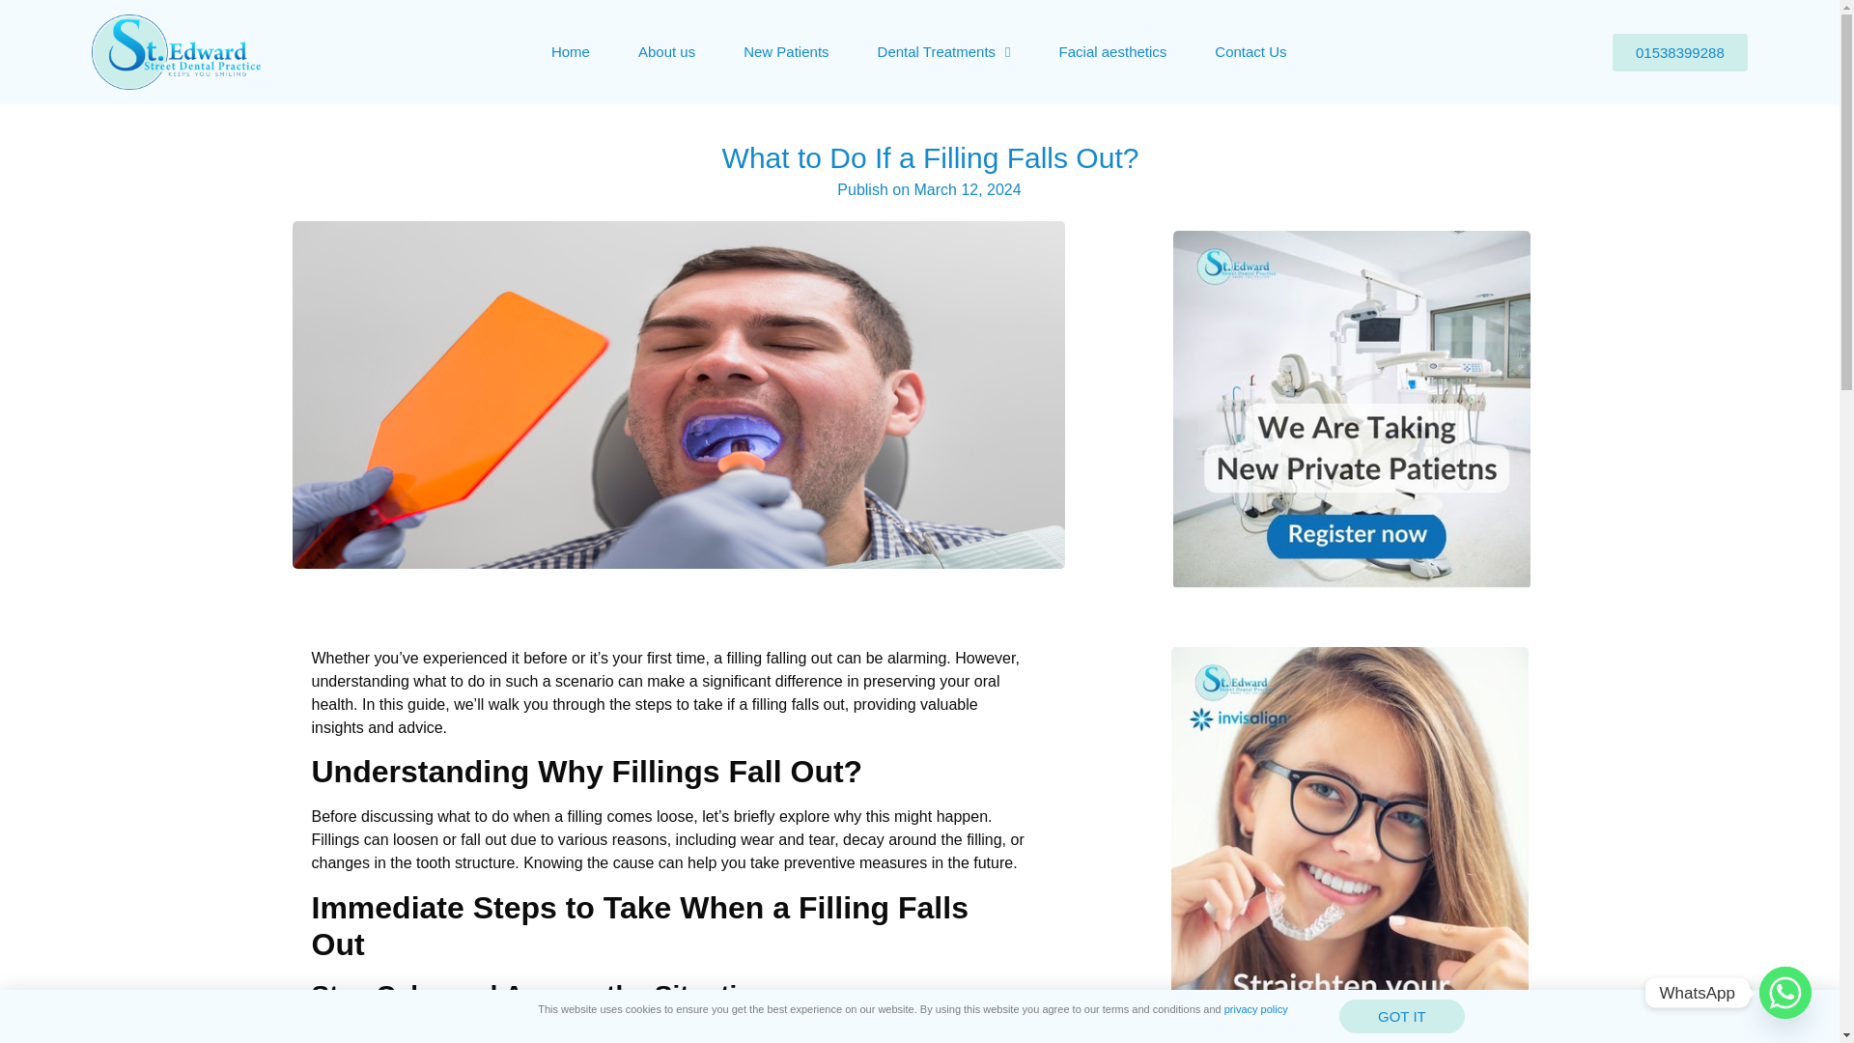 Image resolution: width=1854 pixels, height=1043 pixels. Describe the element at coordinates (786, 52) in the screenshot. I see `New Patients` at that location.